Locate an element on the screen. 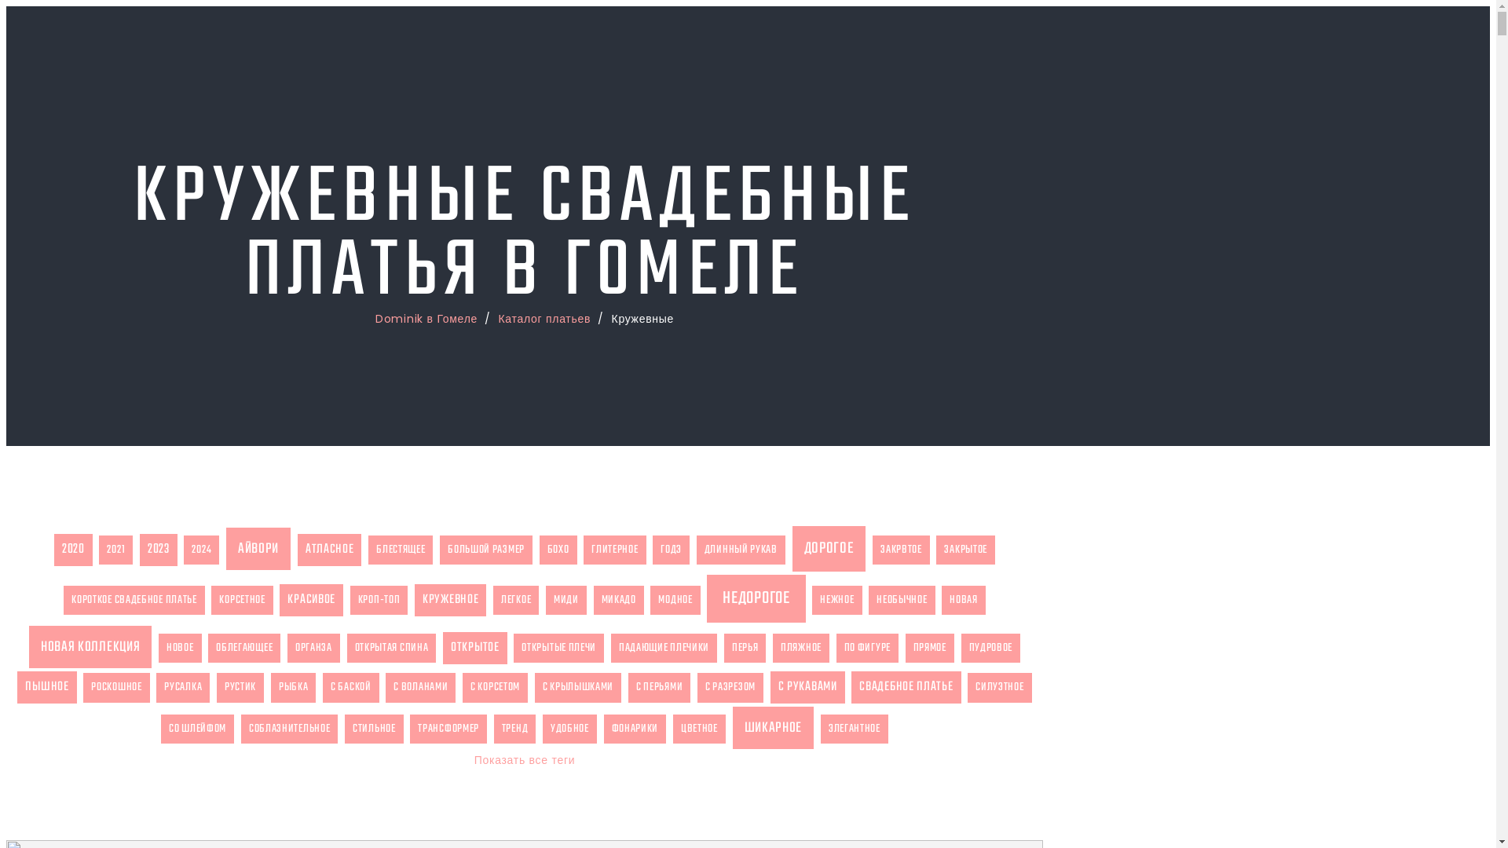 This screenshot has height=848, width=1508. 2021 is located at coordinates (116, 550).